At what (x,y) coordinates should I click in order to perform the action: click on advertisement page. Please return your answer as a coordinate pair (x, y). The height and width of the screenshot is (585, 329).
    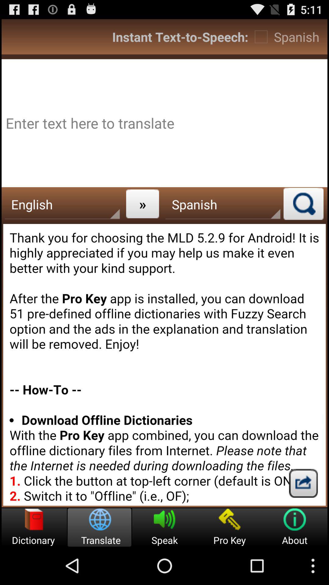
    Looking at the image, I should click on (164, 123).